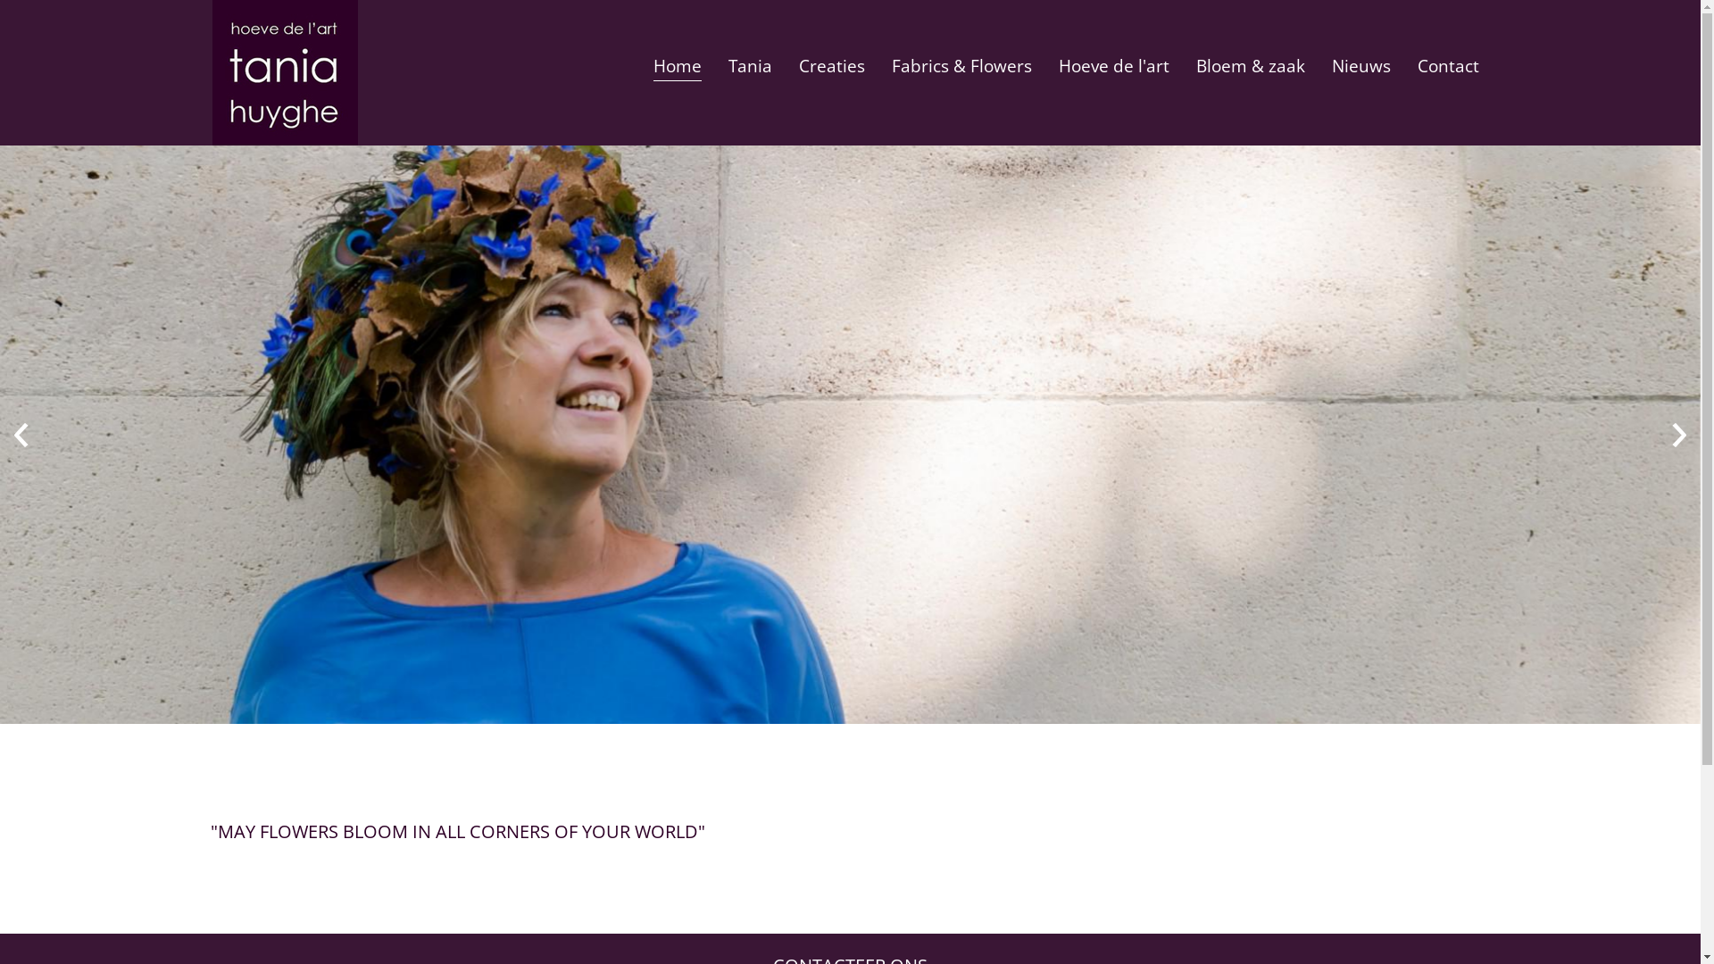  What do you see at coordinates (961, 64) in the screenshot?
I see `Fabrics & Flowers` at bounding box center [961, 64].